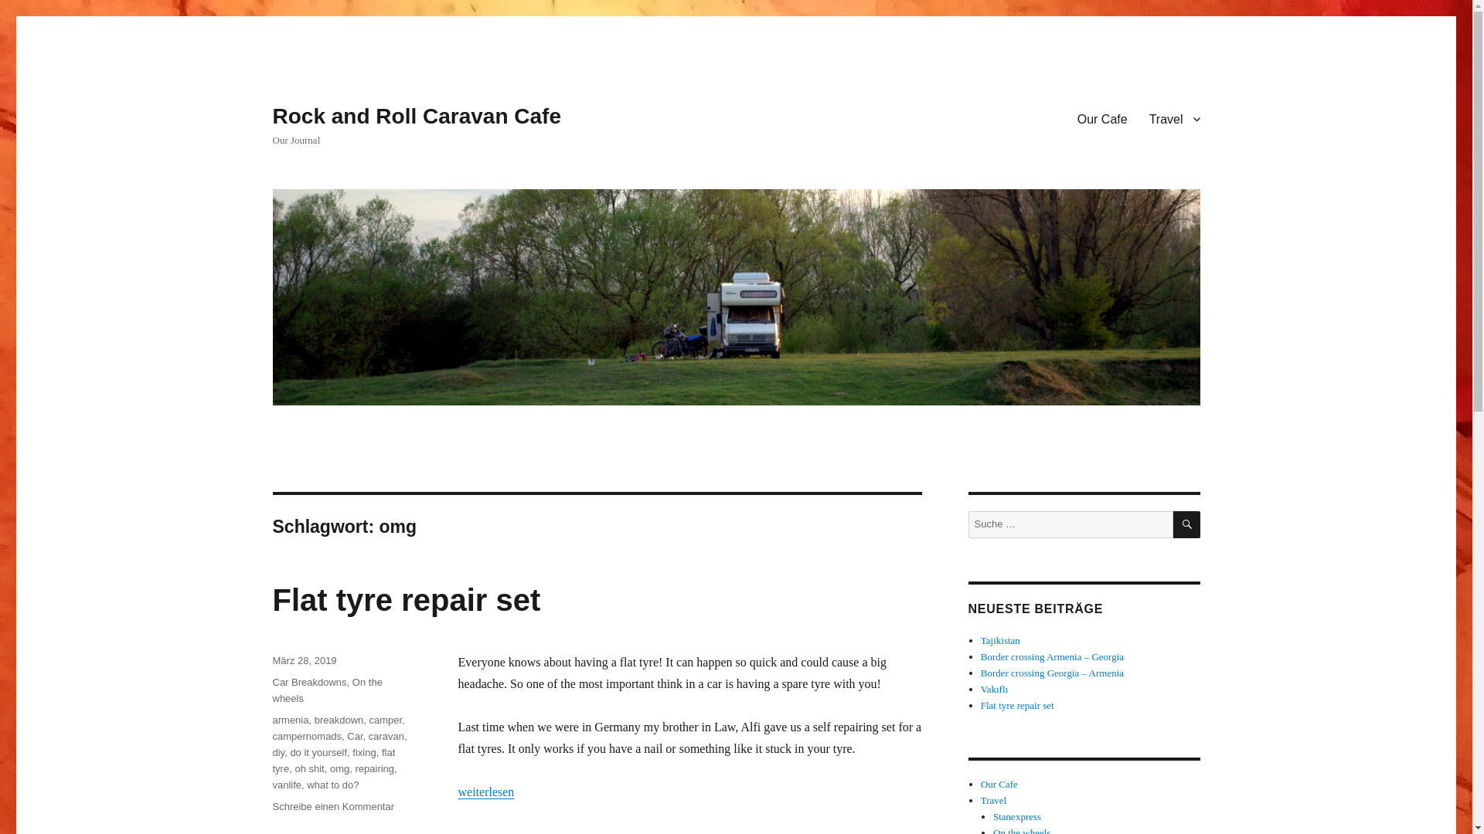 The height and width of the screenshot is (834, 1484). What do you see at coordinates (1102, 118) in the screenshot?
I see `Our Cafe` at bounding box center [1102, 118].